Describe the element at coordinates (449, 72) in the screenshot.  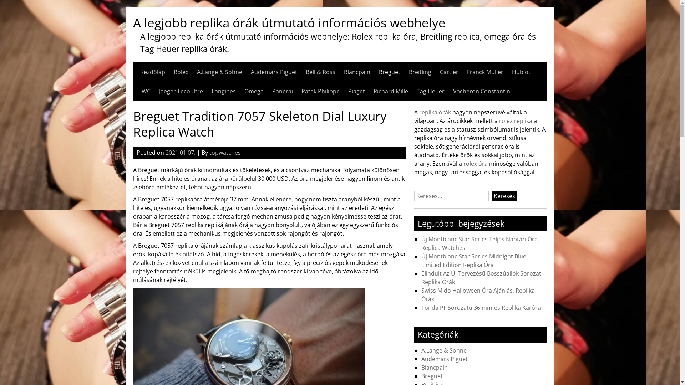
I see `Cartier` at that location.